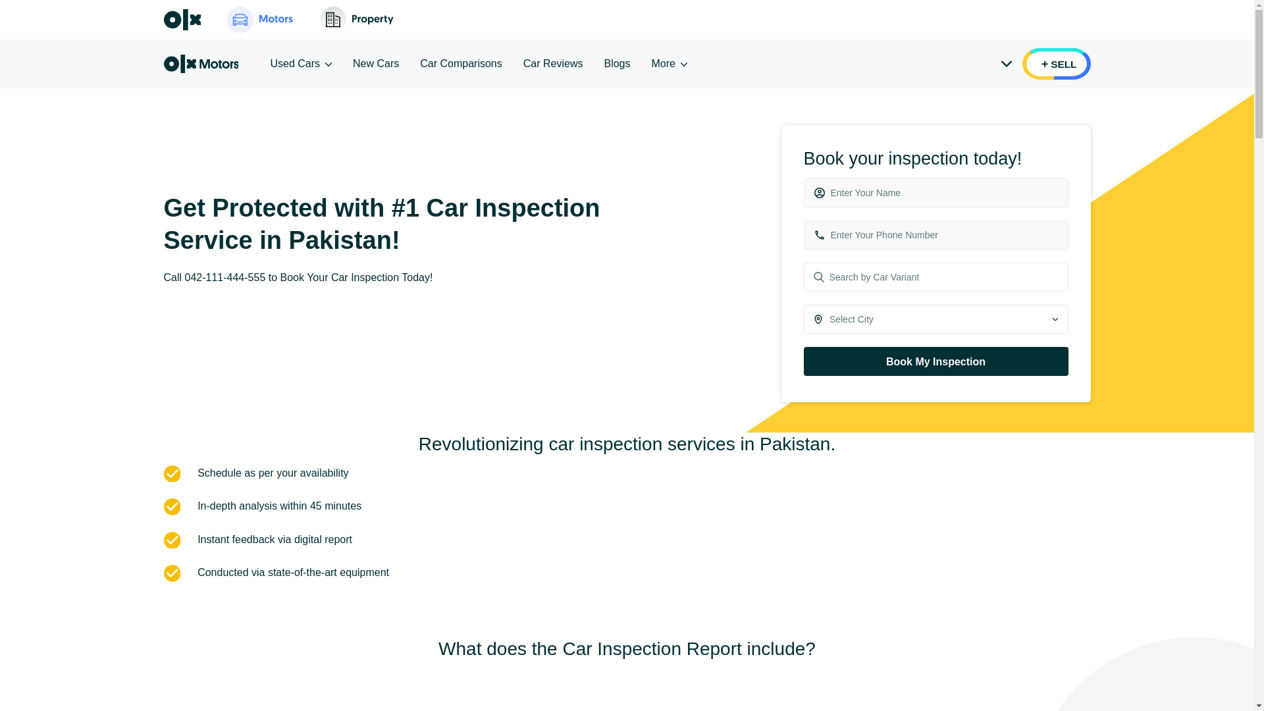  What do you see at coordinates (935, 361) in the screenshot?
I see `Book My Inspection` at bounding box center [935, 361].